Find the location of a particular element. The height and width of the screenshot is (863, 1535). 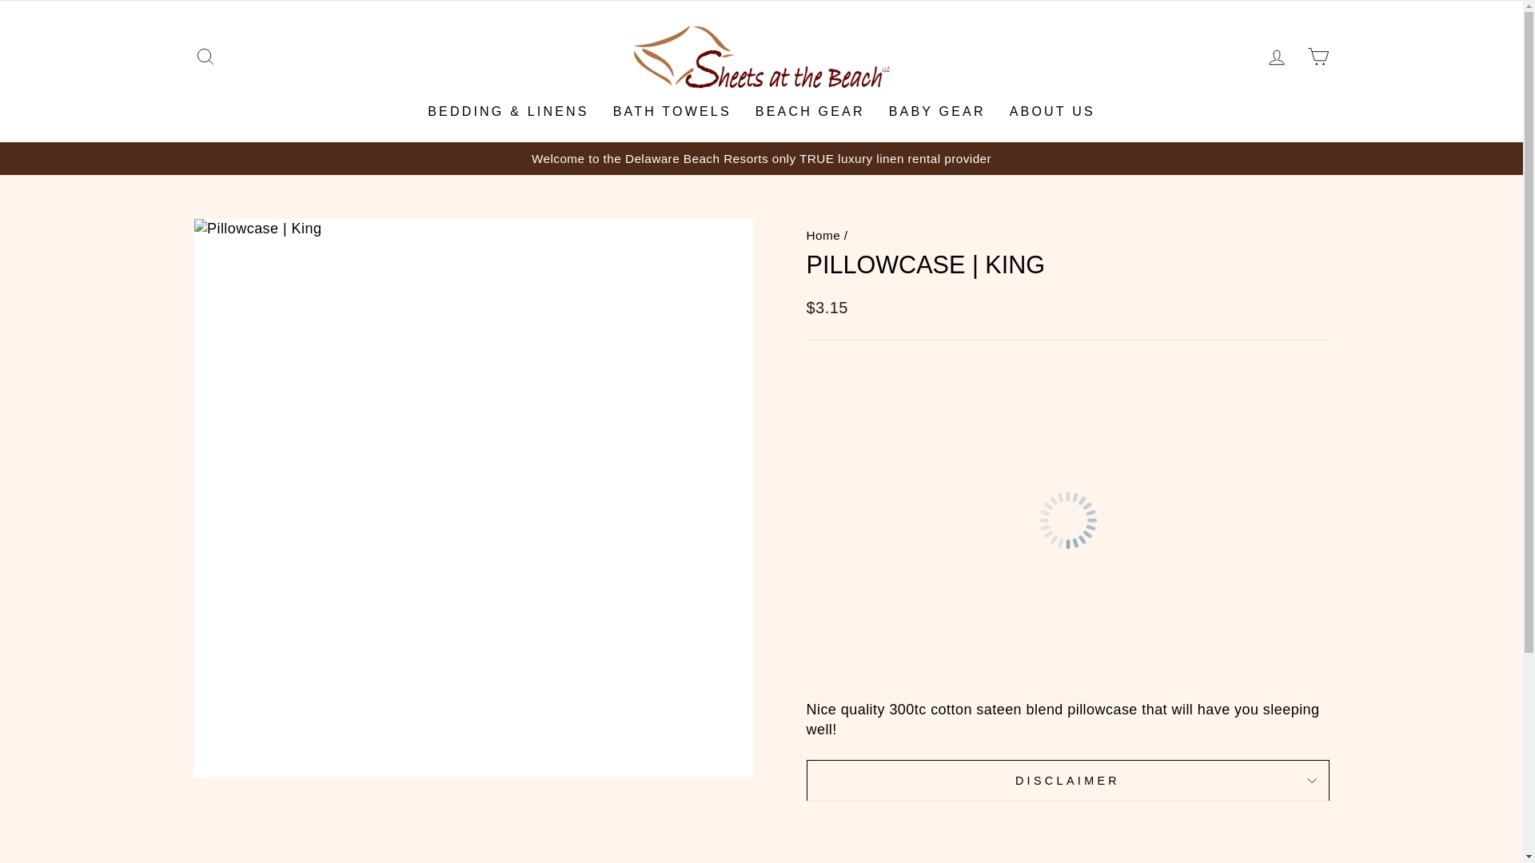

BATH TOWELS is located at coordinates (672, 110).